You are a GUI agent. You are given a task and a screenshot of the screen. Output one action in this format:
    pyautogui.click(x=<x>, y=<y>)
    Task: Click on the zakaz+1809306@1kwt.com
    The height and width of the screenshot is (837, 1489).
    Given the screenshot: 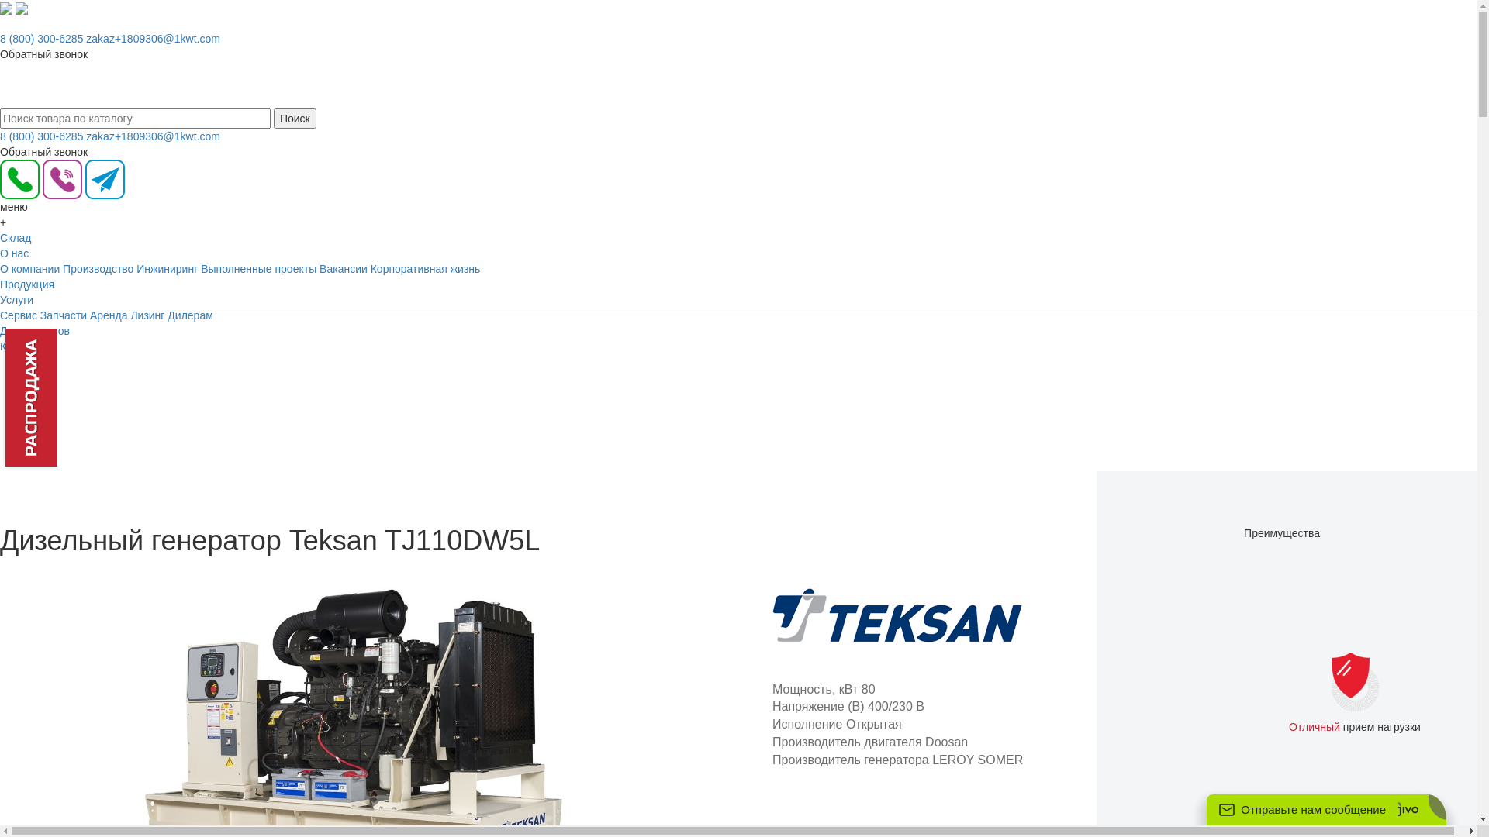 What is the action you would take?
    pyautogui.click(x=154, y=39)
    